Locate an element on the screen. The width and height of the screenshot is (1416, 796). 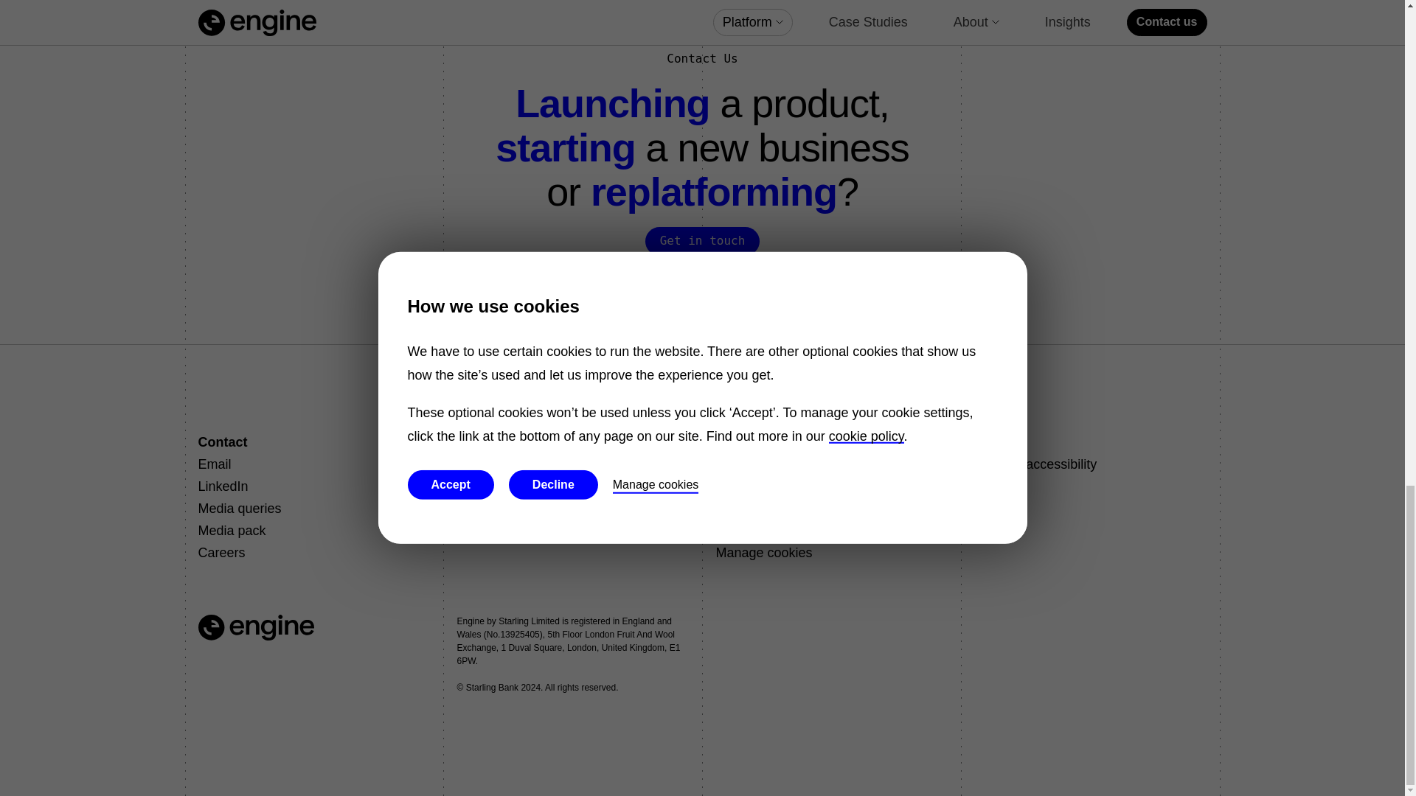
Careers is located at coordinates (221, 553).